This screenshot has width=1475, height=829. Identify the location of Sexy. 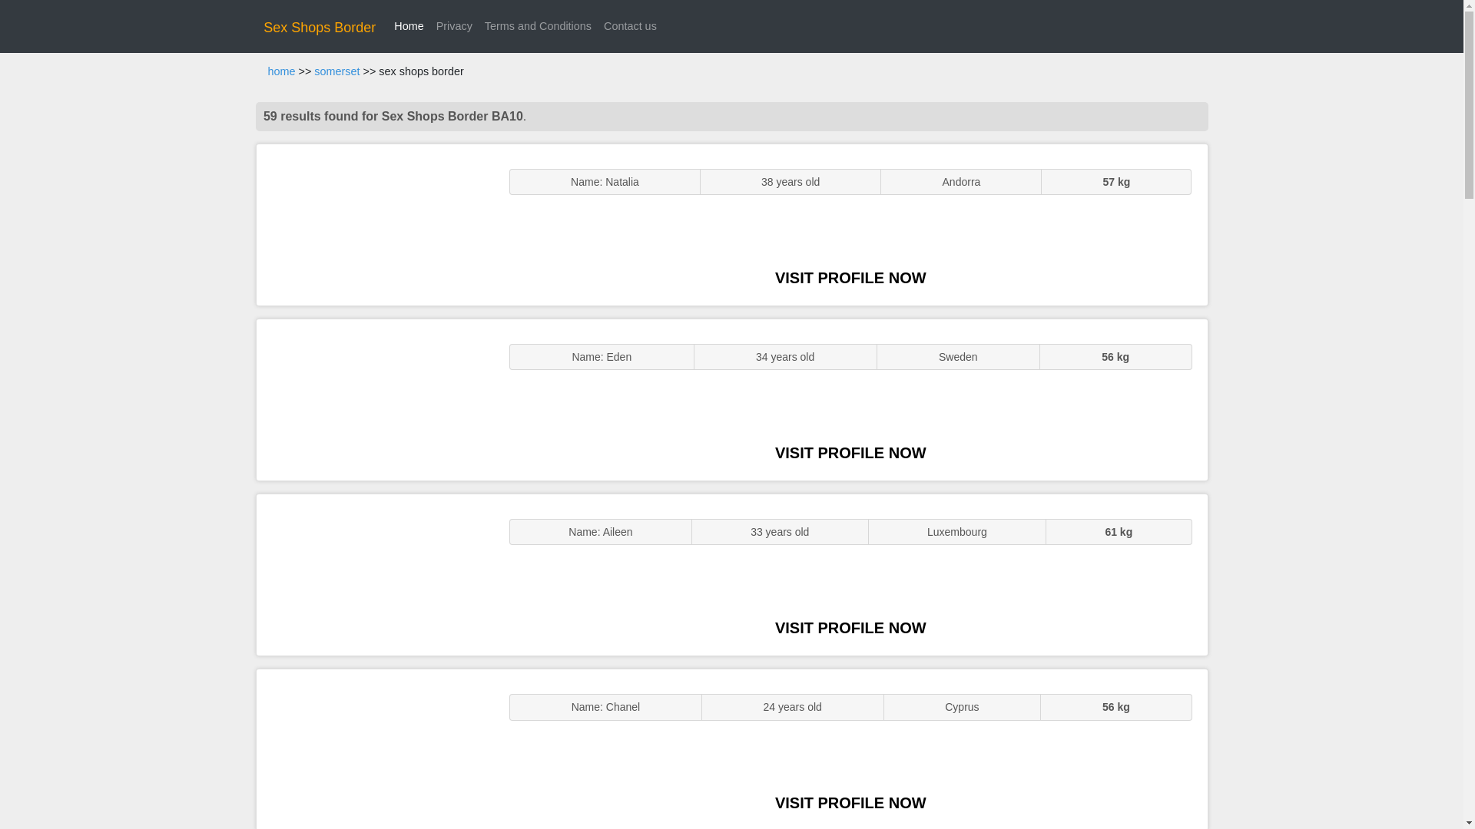
(375, 574).